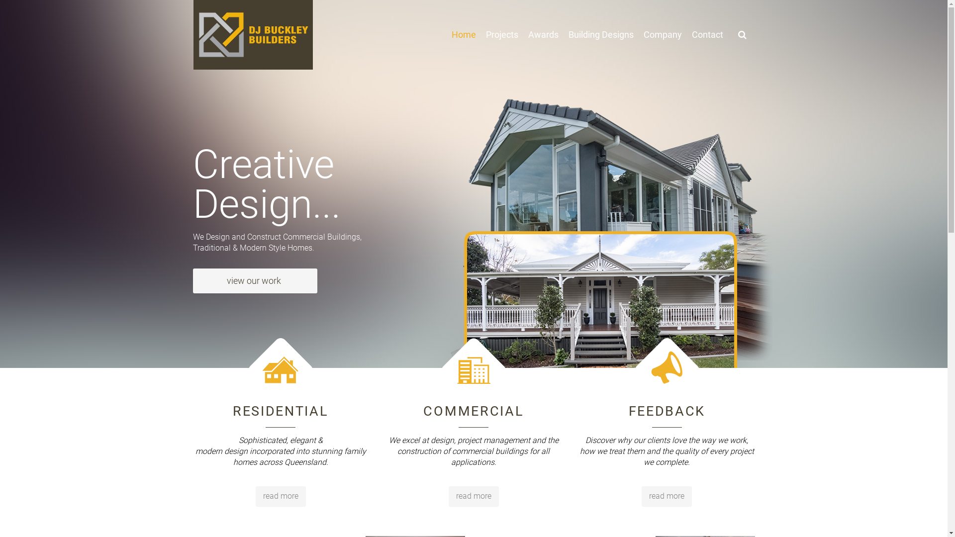 The height and width of the screenshot is (537, 955). What do you see at coordinates (601, 35) in the screenshot?
I see `Building Designs` at bounding box center [601, 35].